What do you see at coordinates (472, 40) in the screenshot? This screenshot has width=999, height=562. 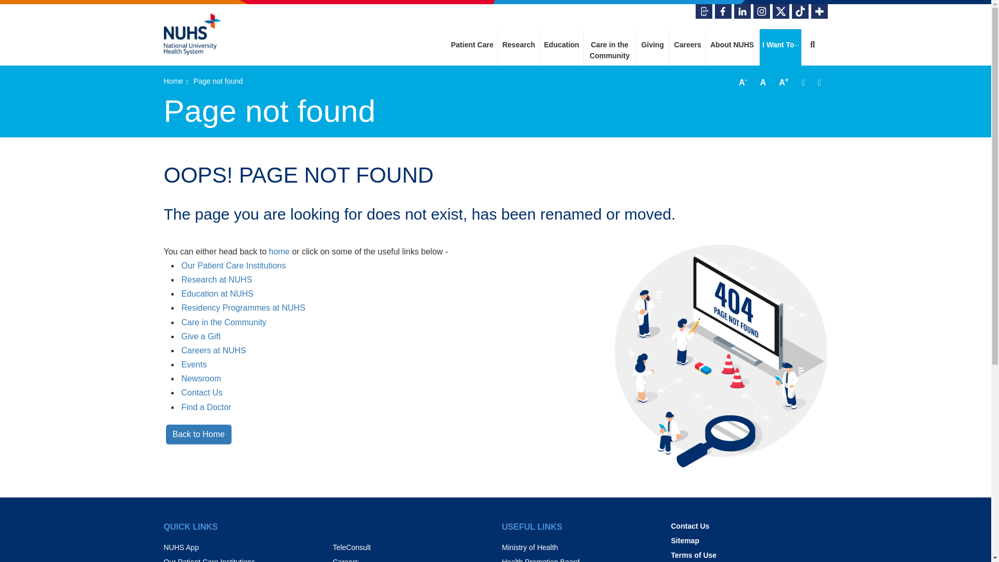 I see `Patient Care` at bounding box center [472, 40].